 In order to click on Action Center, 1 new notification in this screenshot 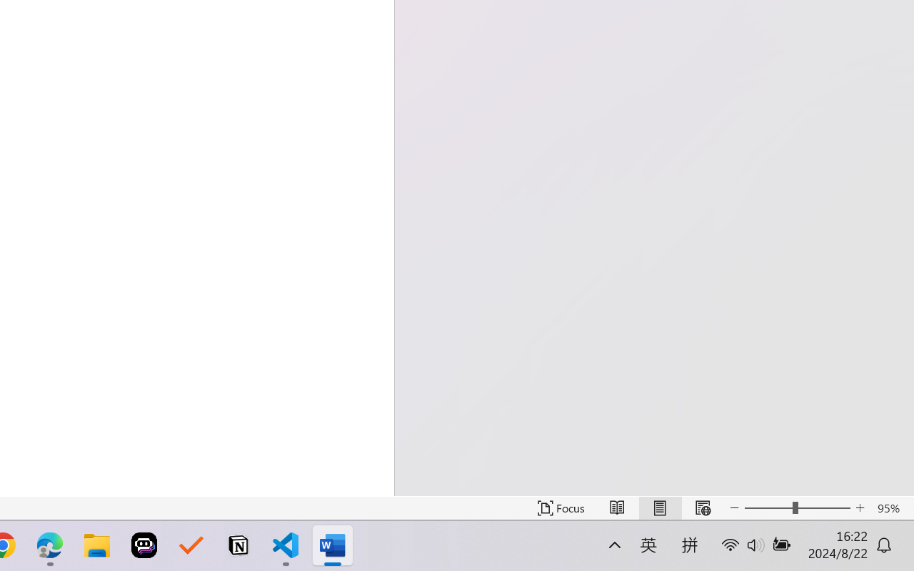, I will do `click(893, 555)`.